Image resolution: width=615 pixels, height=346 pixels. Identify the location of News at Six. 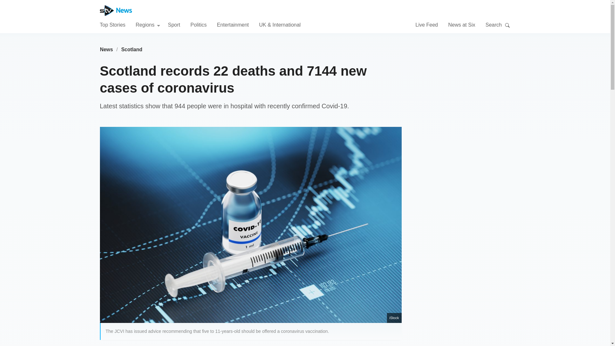
(461, 24).